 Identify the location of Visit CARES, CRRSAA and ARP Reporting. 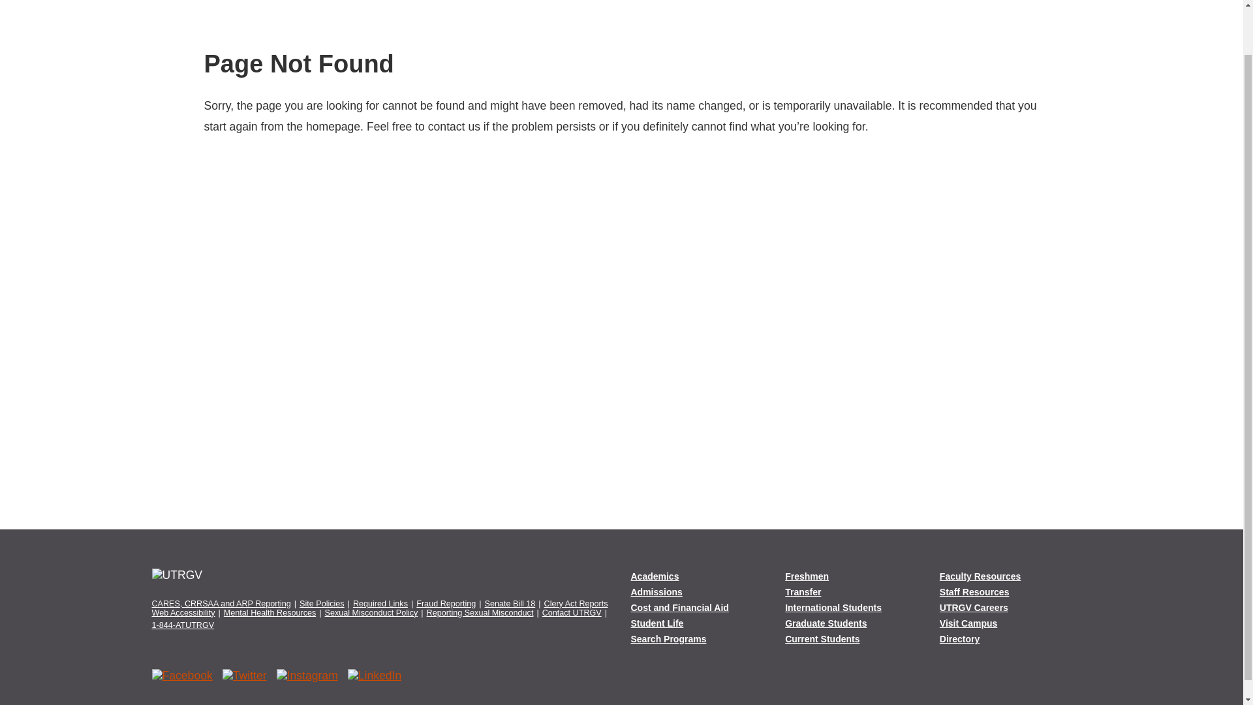
(221, 604).